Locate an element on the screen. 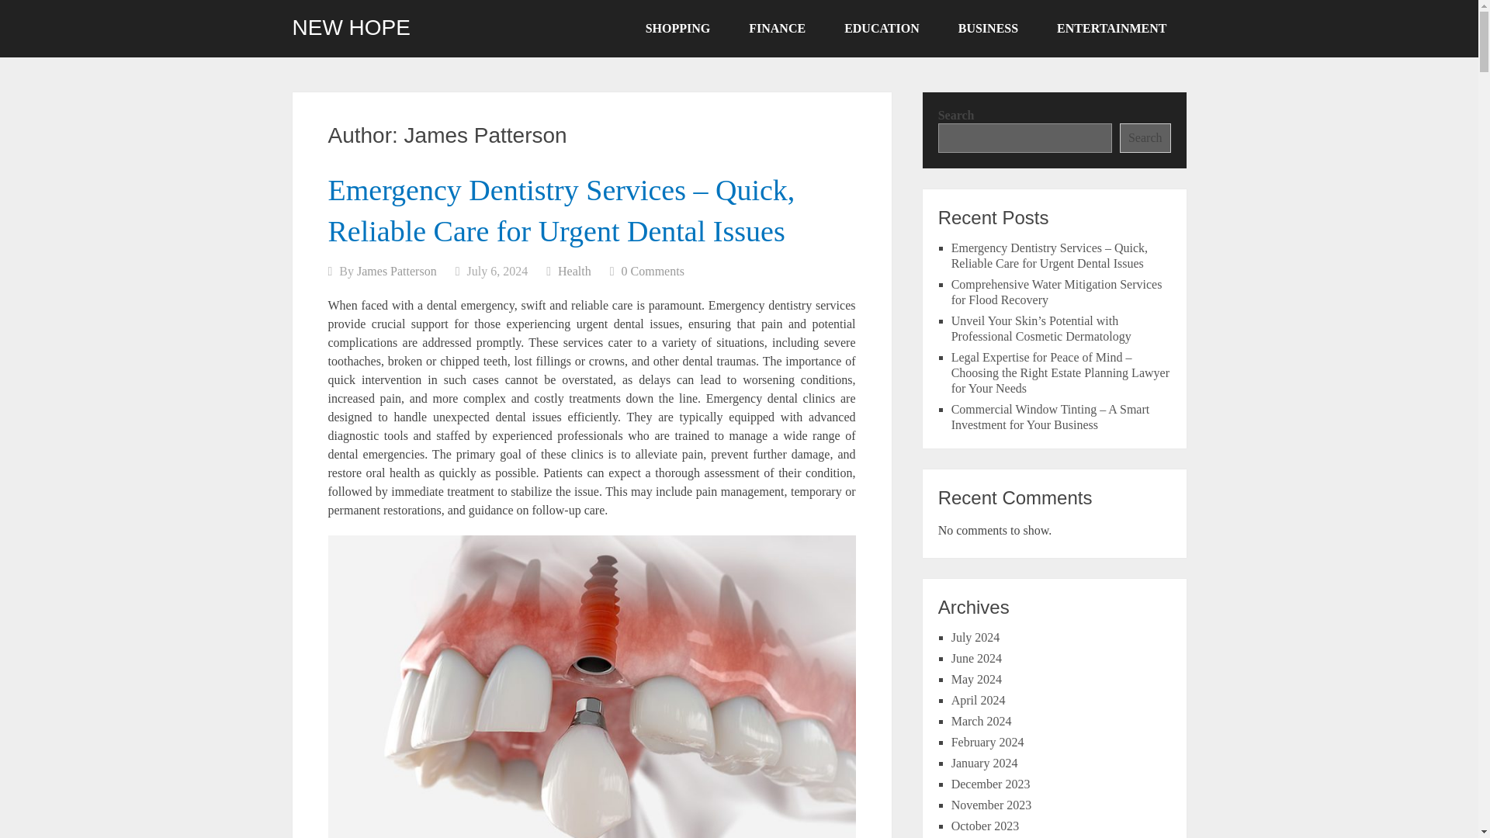 The height and width of the screenshot is (838, 1490). Posts by James Patterson is located at coordinates (397, 271).